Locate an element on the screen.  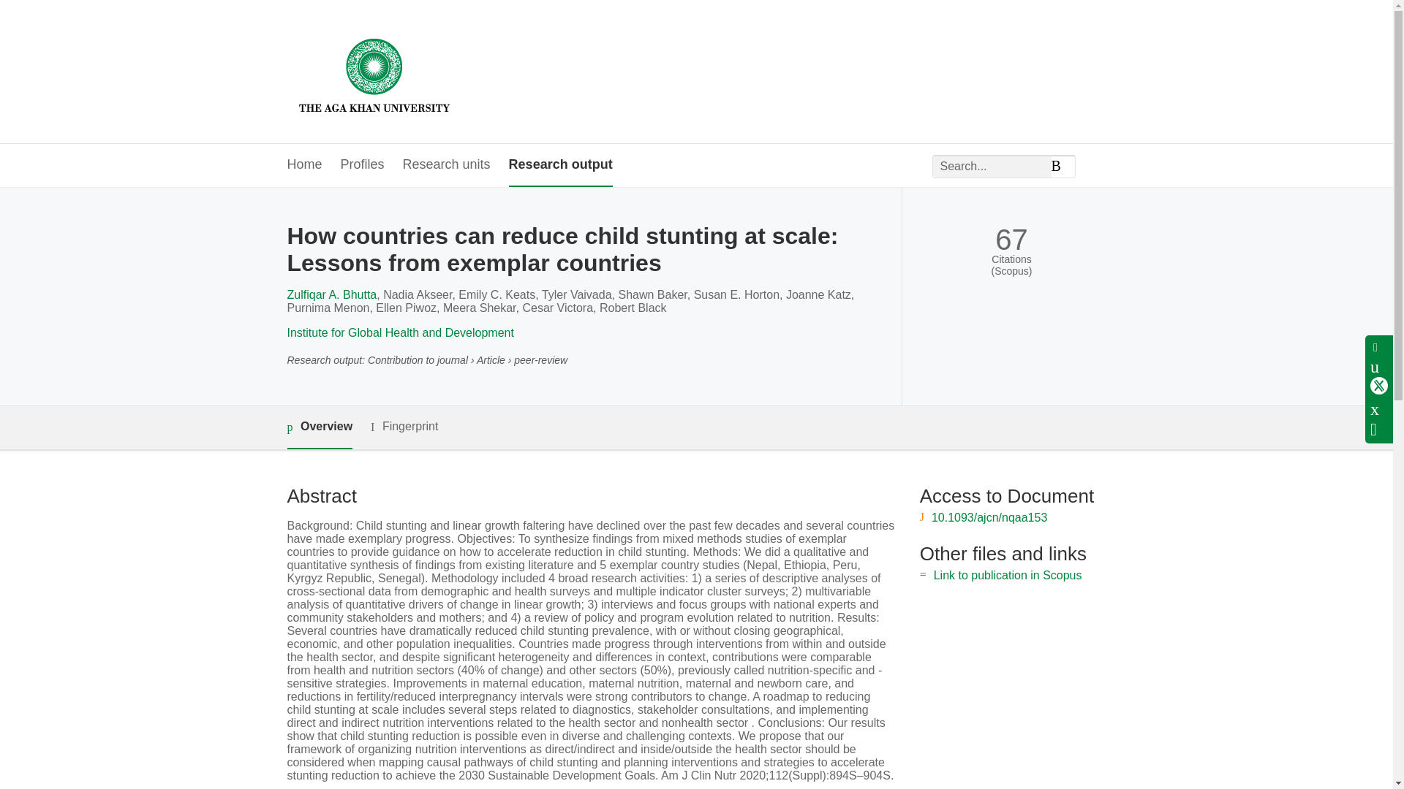
Link to publication in Scopus is located at coordinates (1008, 574).